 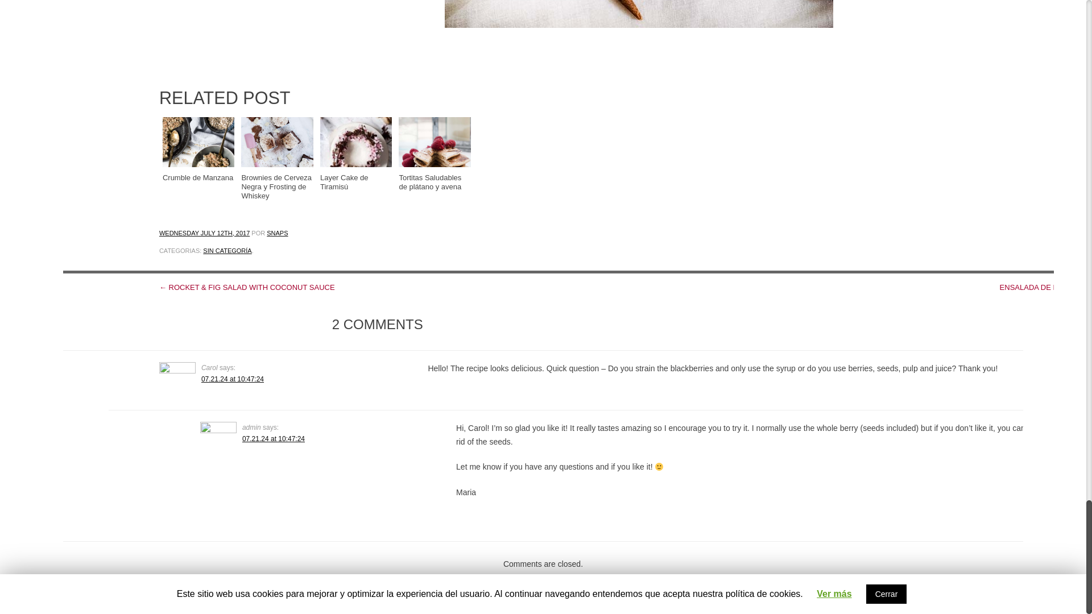 What do you see at coordinates (273, 438) in the screenshot?
I see `07.21.24 at 10:47:24` at bounding box center [273, 438].